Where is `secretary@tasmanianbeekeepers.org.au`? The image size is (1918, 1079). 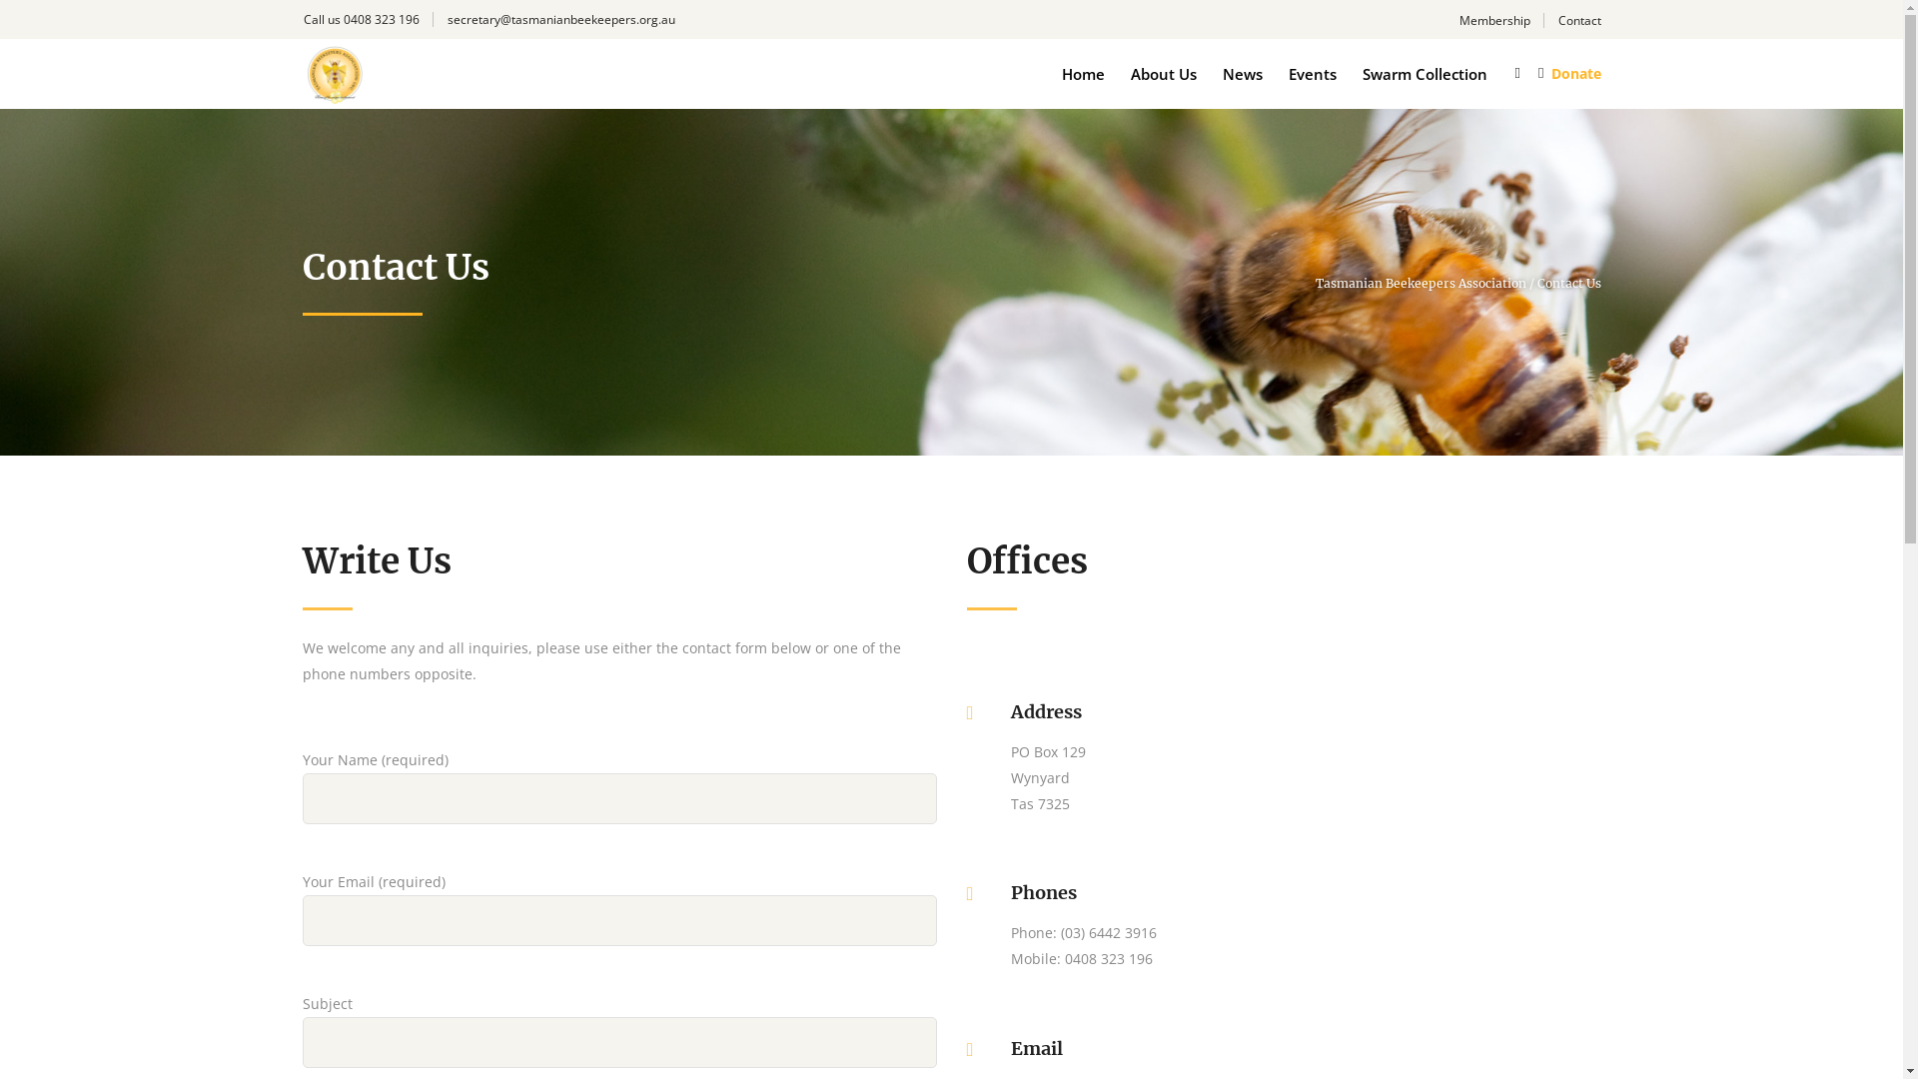 secretary@tasmanianbeekeepers.org.au is located at coordinates (561, 20).